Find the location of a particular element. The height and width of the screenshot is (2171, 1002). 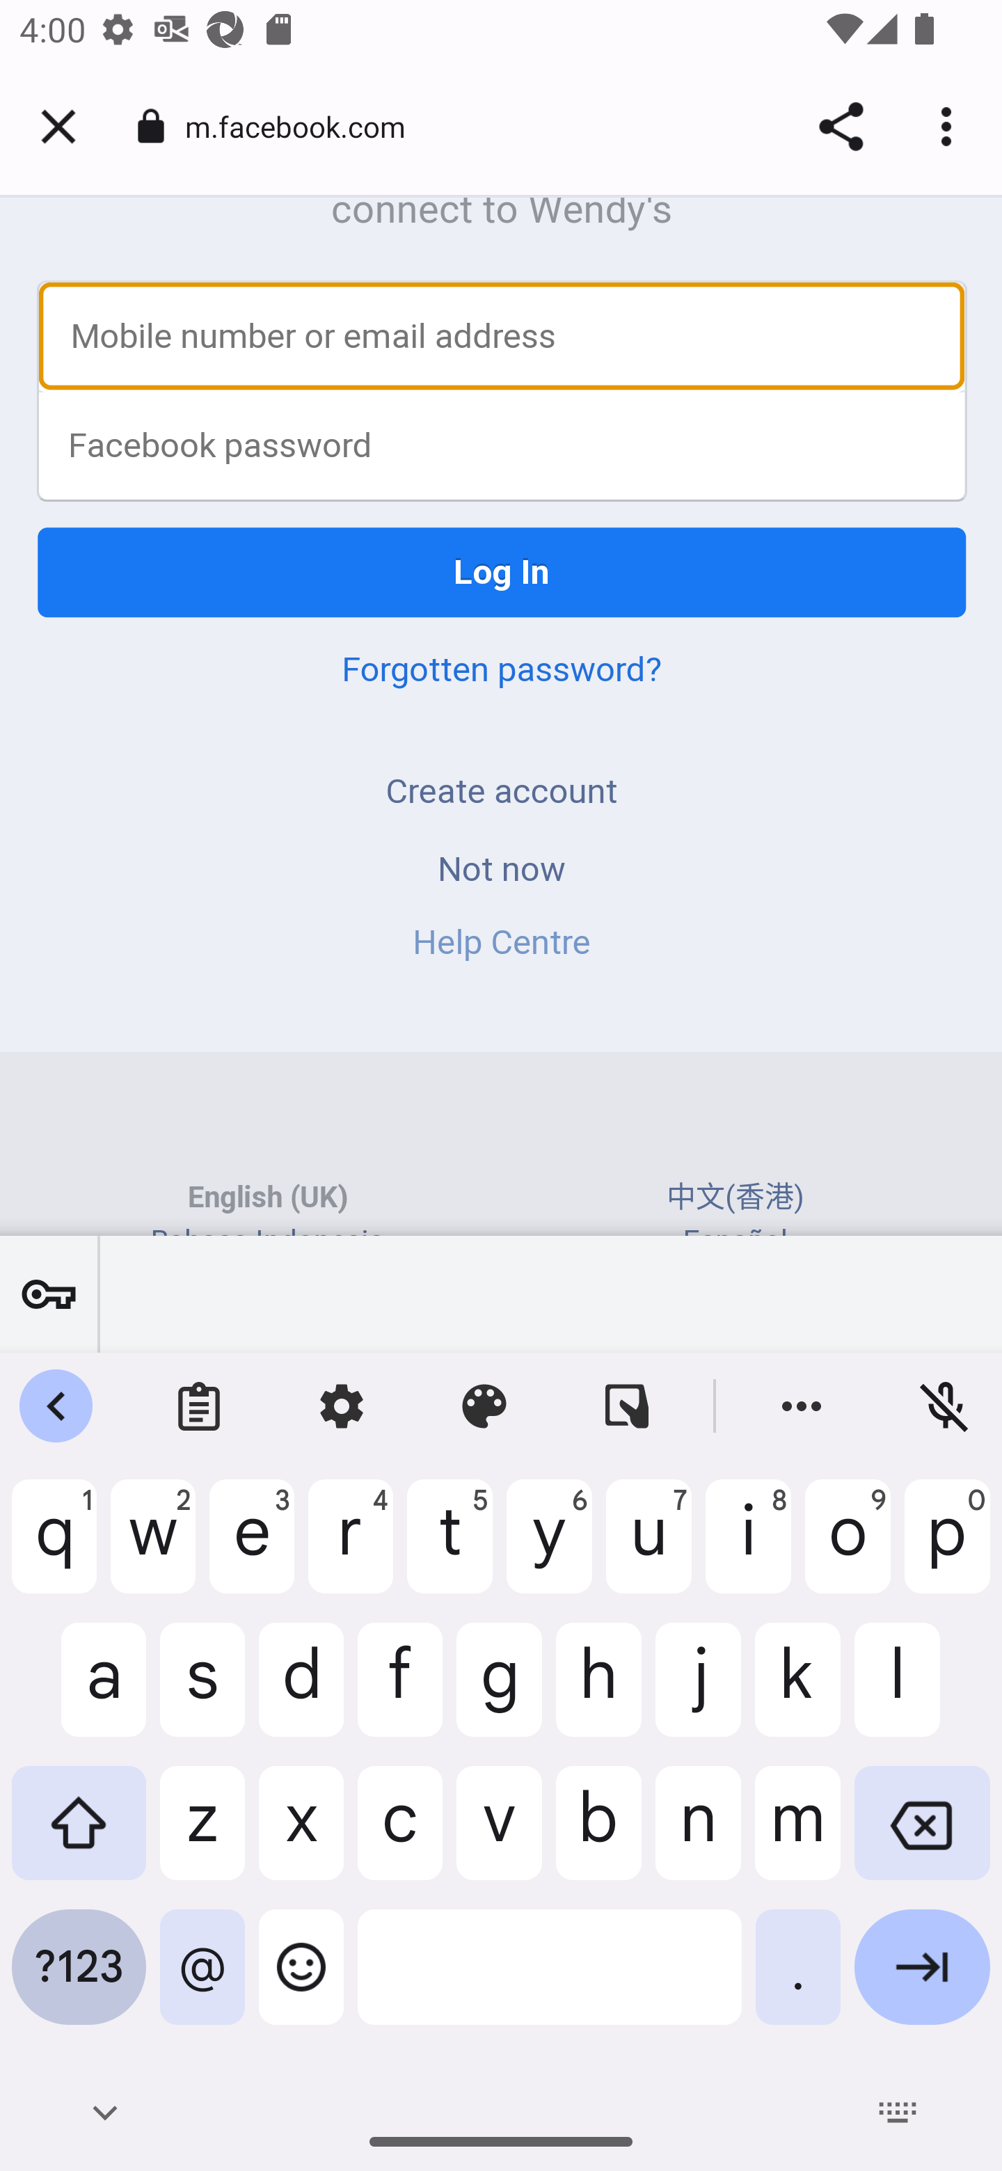

Close tab is located at coordinates (58, 127).